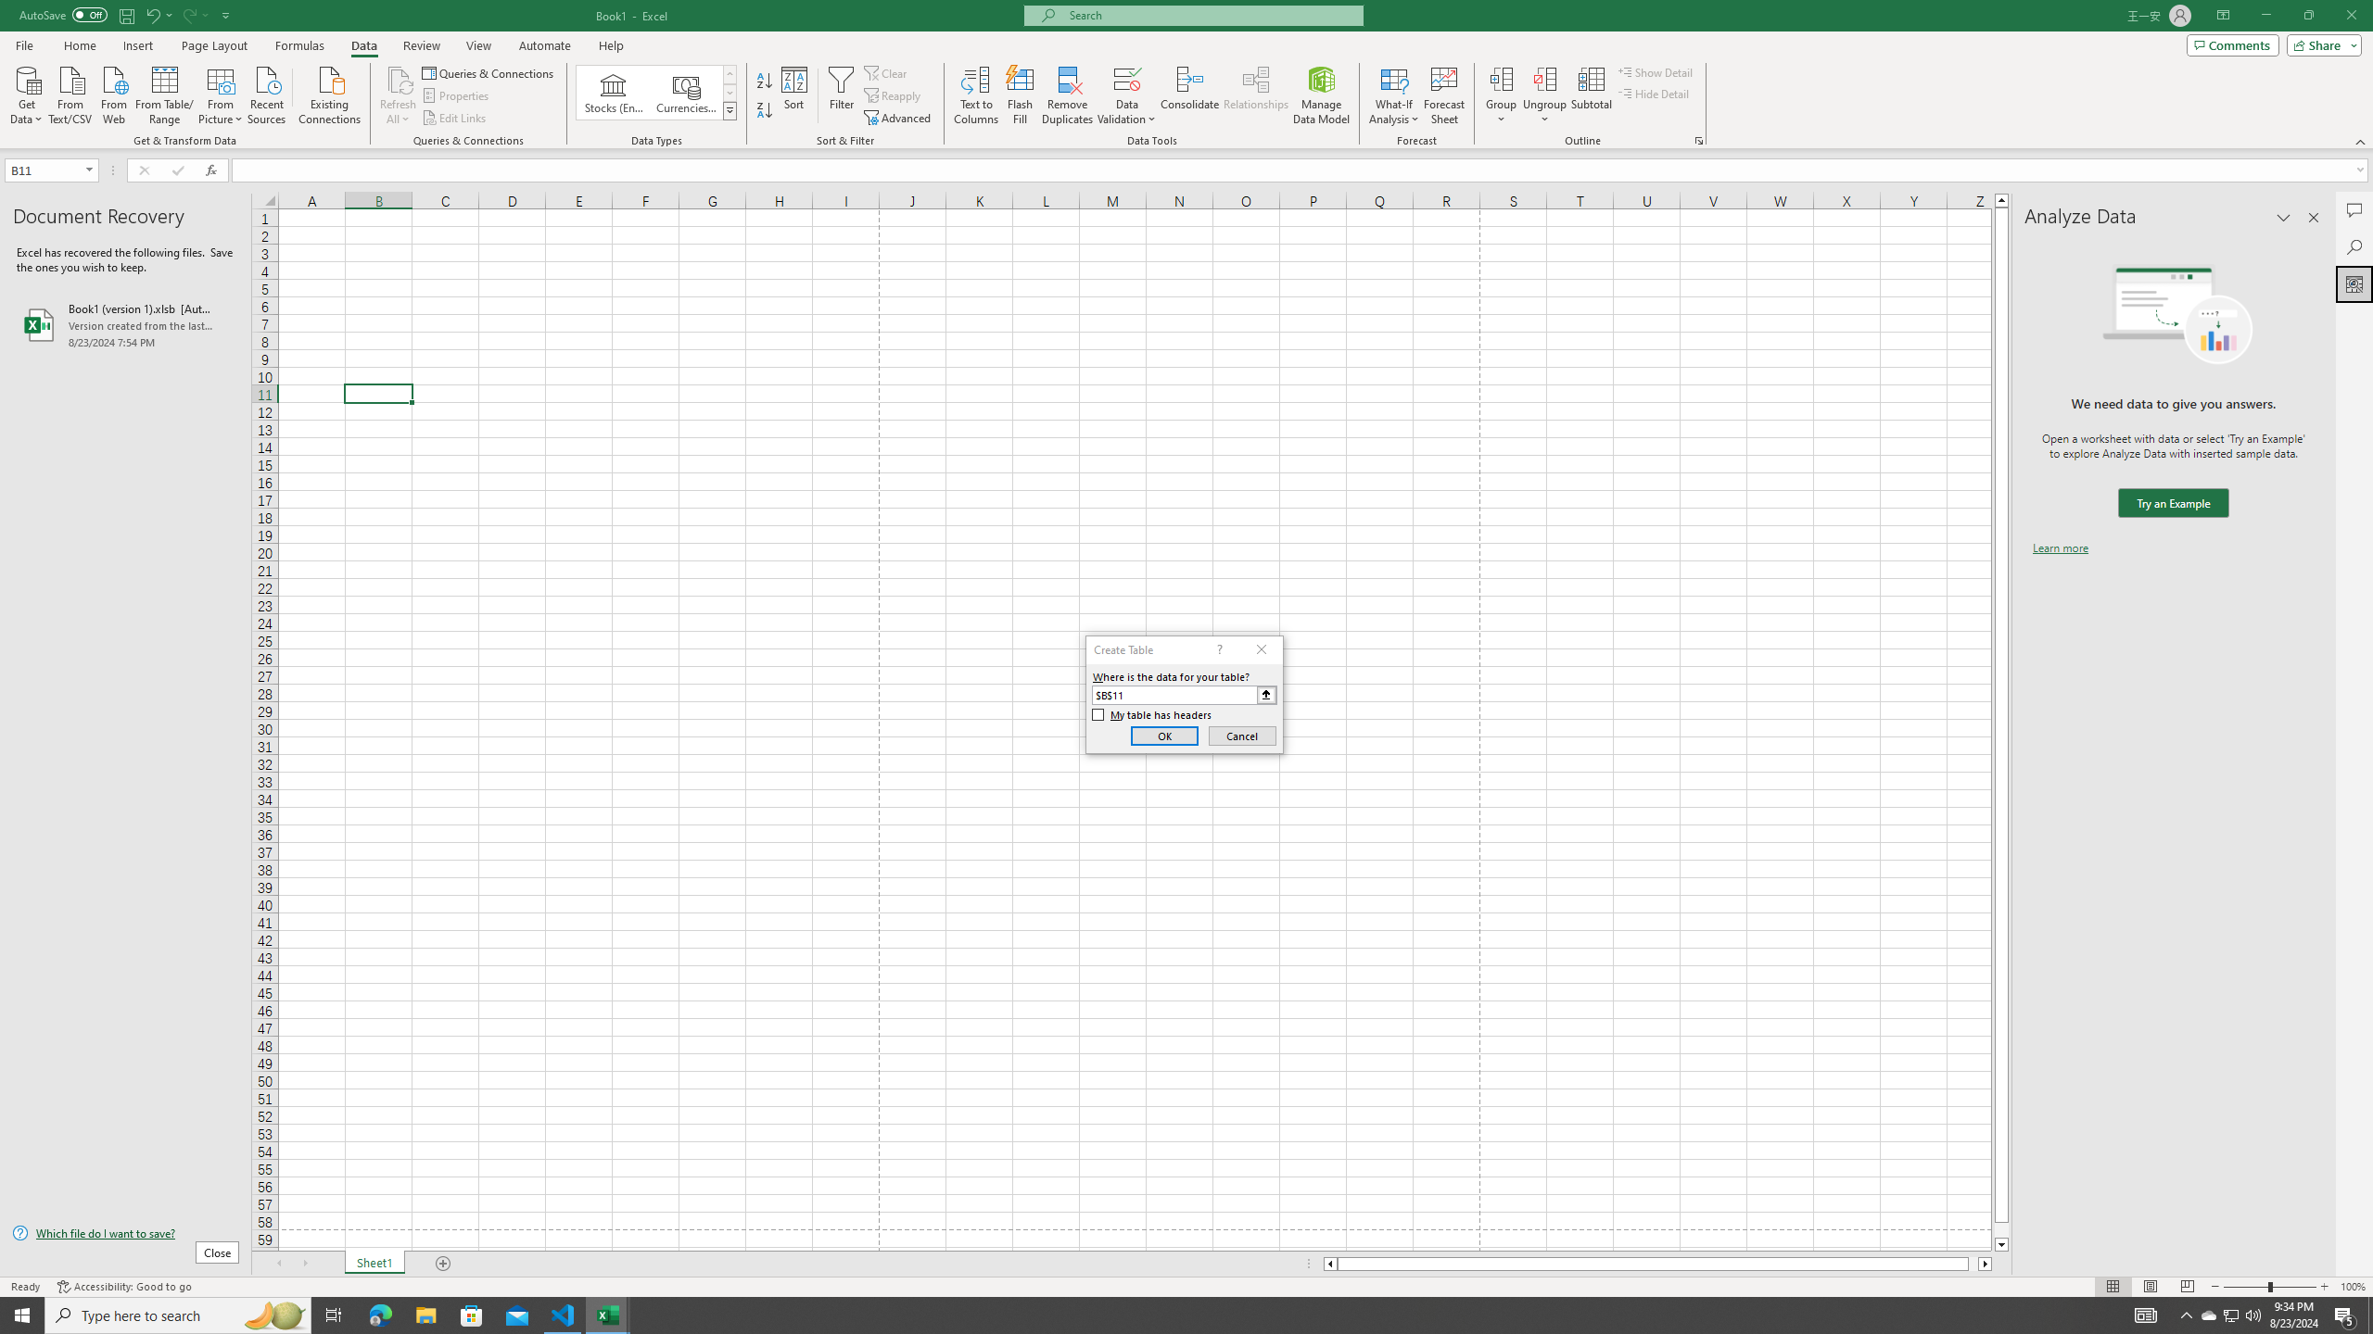  What do you see at coordinates (1544, 95) in the screenshot?
I see `Ungroup...` at bounding box center [1544, 95].